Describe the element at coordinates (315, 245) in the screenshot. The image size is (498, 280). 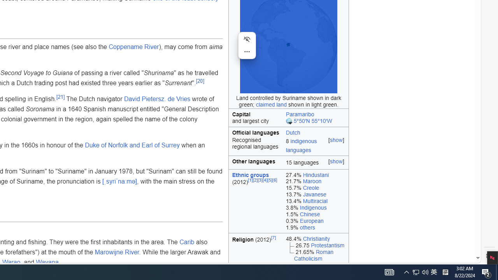
I see `26.75 Protestantism` at that location.